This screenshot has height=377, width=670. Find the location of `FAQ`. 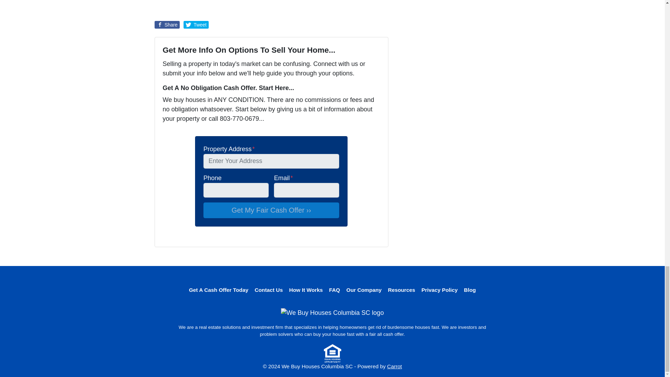

FAQ is located at coordinates (334, 290).